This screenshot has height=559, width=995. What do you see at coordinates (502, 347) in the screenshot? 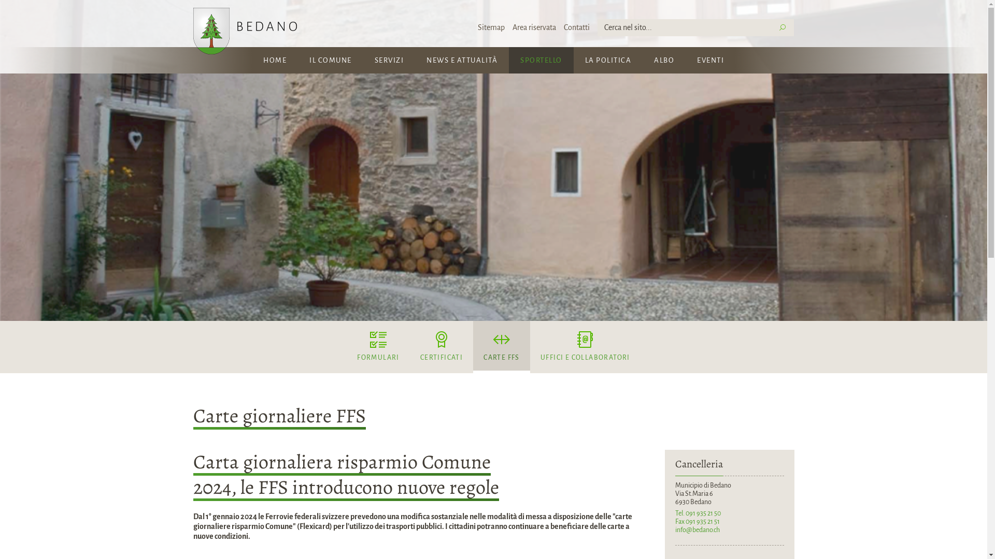
I see `CARTE FFS` at bounding box center [502, 347].